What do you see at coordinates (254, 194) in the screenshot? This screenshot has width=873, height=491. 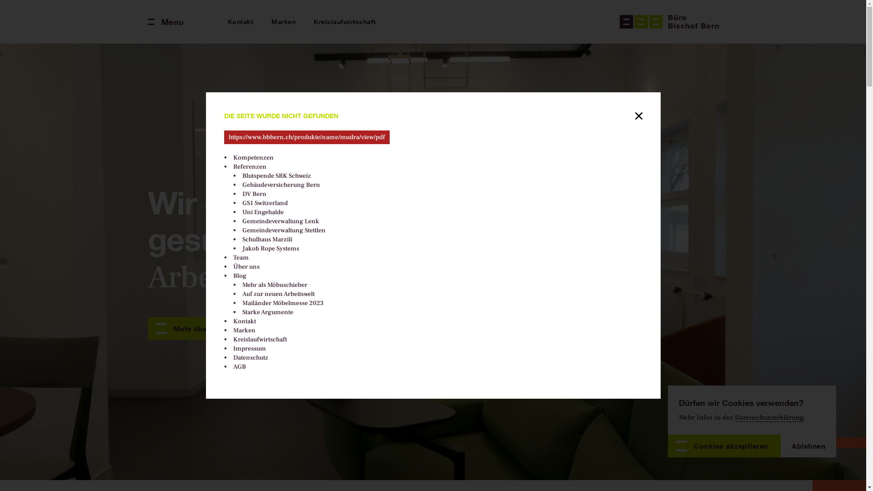 I see `DV Bern` at bounding box center [254, 194].